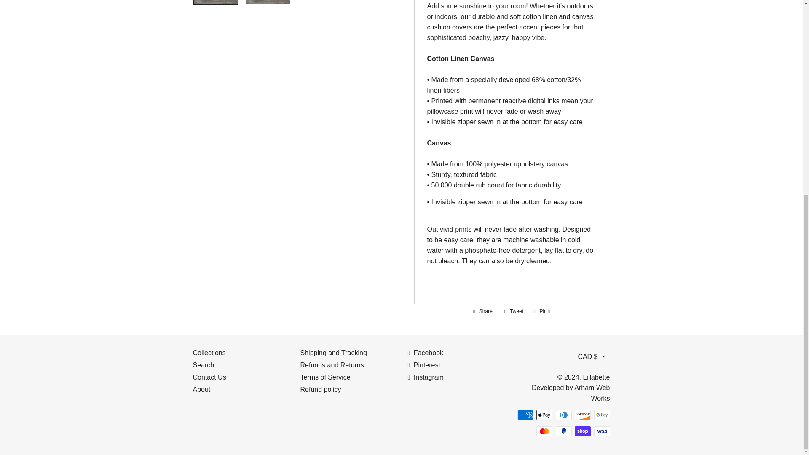 This screenshot has width=809, height=455. What do you see at coordinates (563, 415) in the screenshot?
I see `Diners Club` at bounding box center [563, 415].